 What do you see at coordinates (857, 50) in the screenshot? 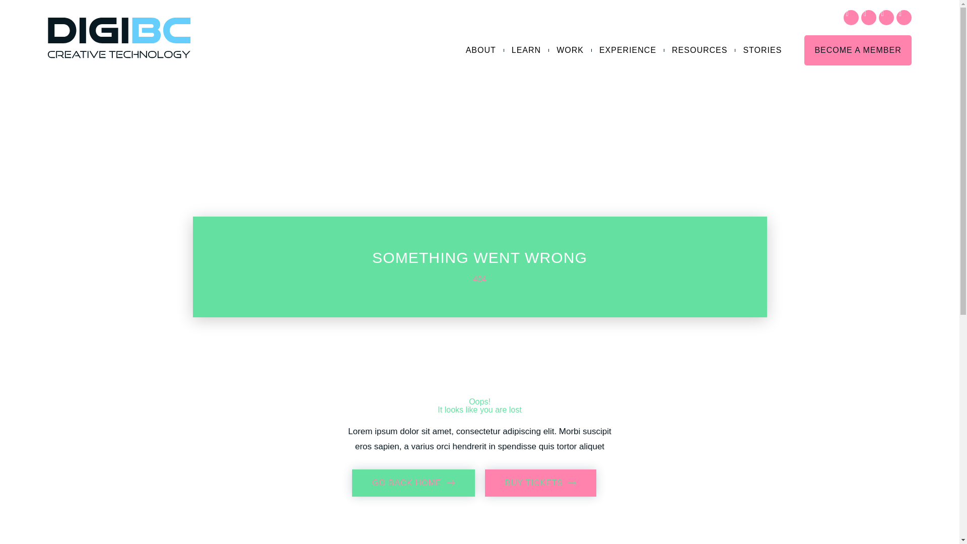
I see `LEARN` at bounding box center [857, 50].